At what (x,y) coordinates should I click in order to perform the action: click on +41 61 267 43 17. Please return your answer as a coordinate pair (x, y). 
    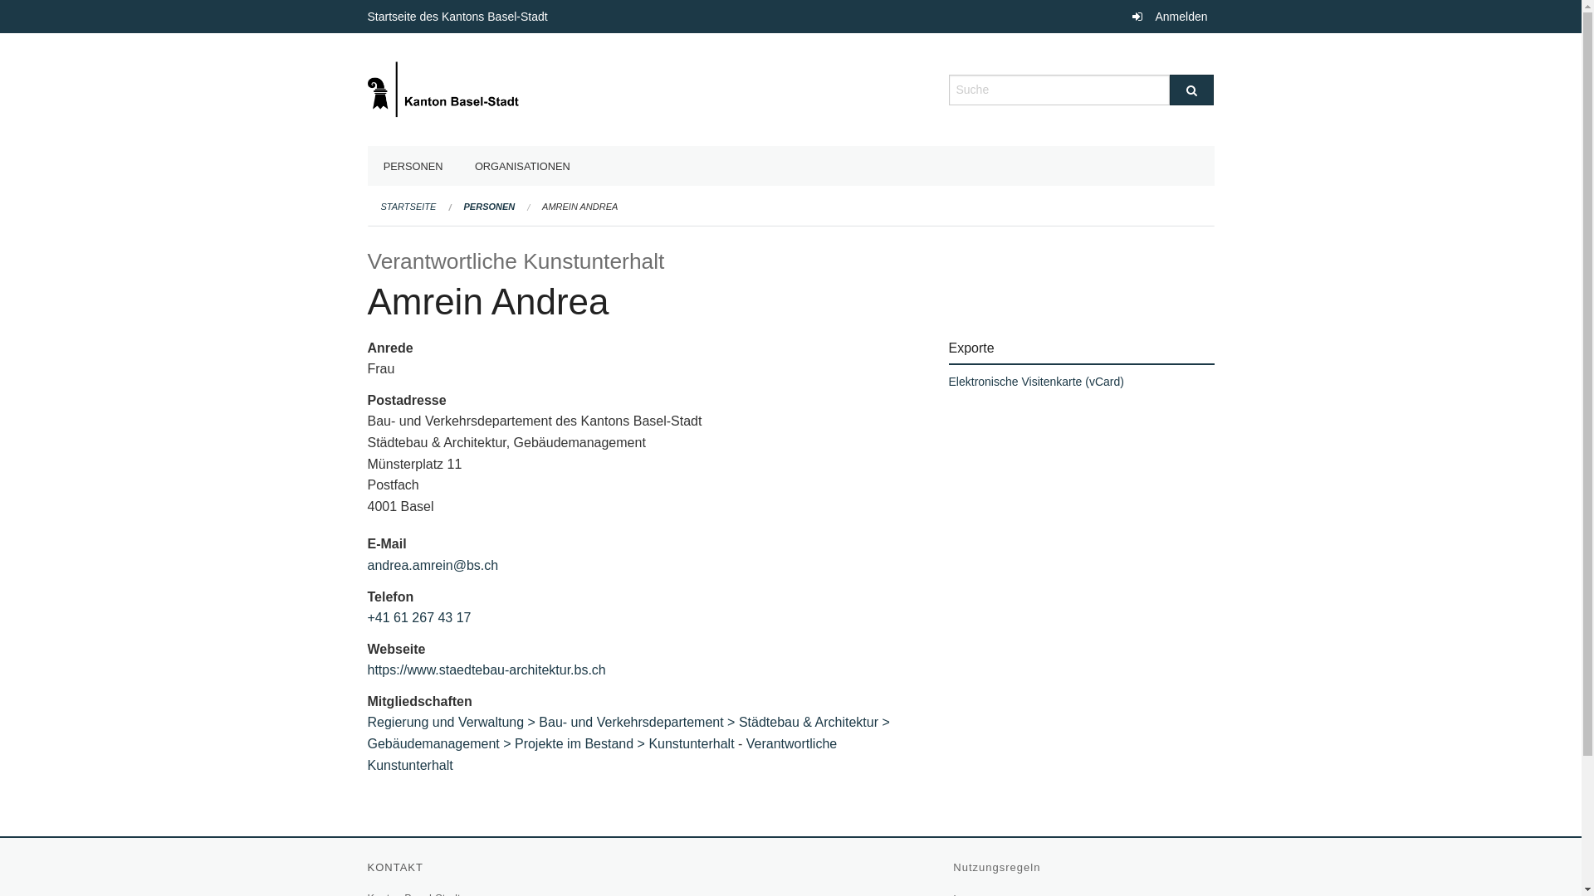
    Looking at the image, I should click on (418, 617).